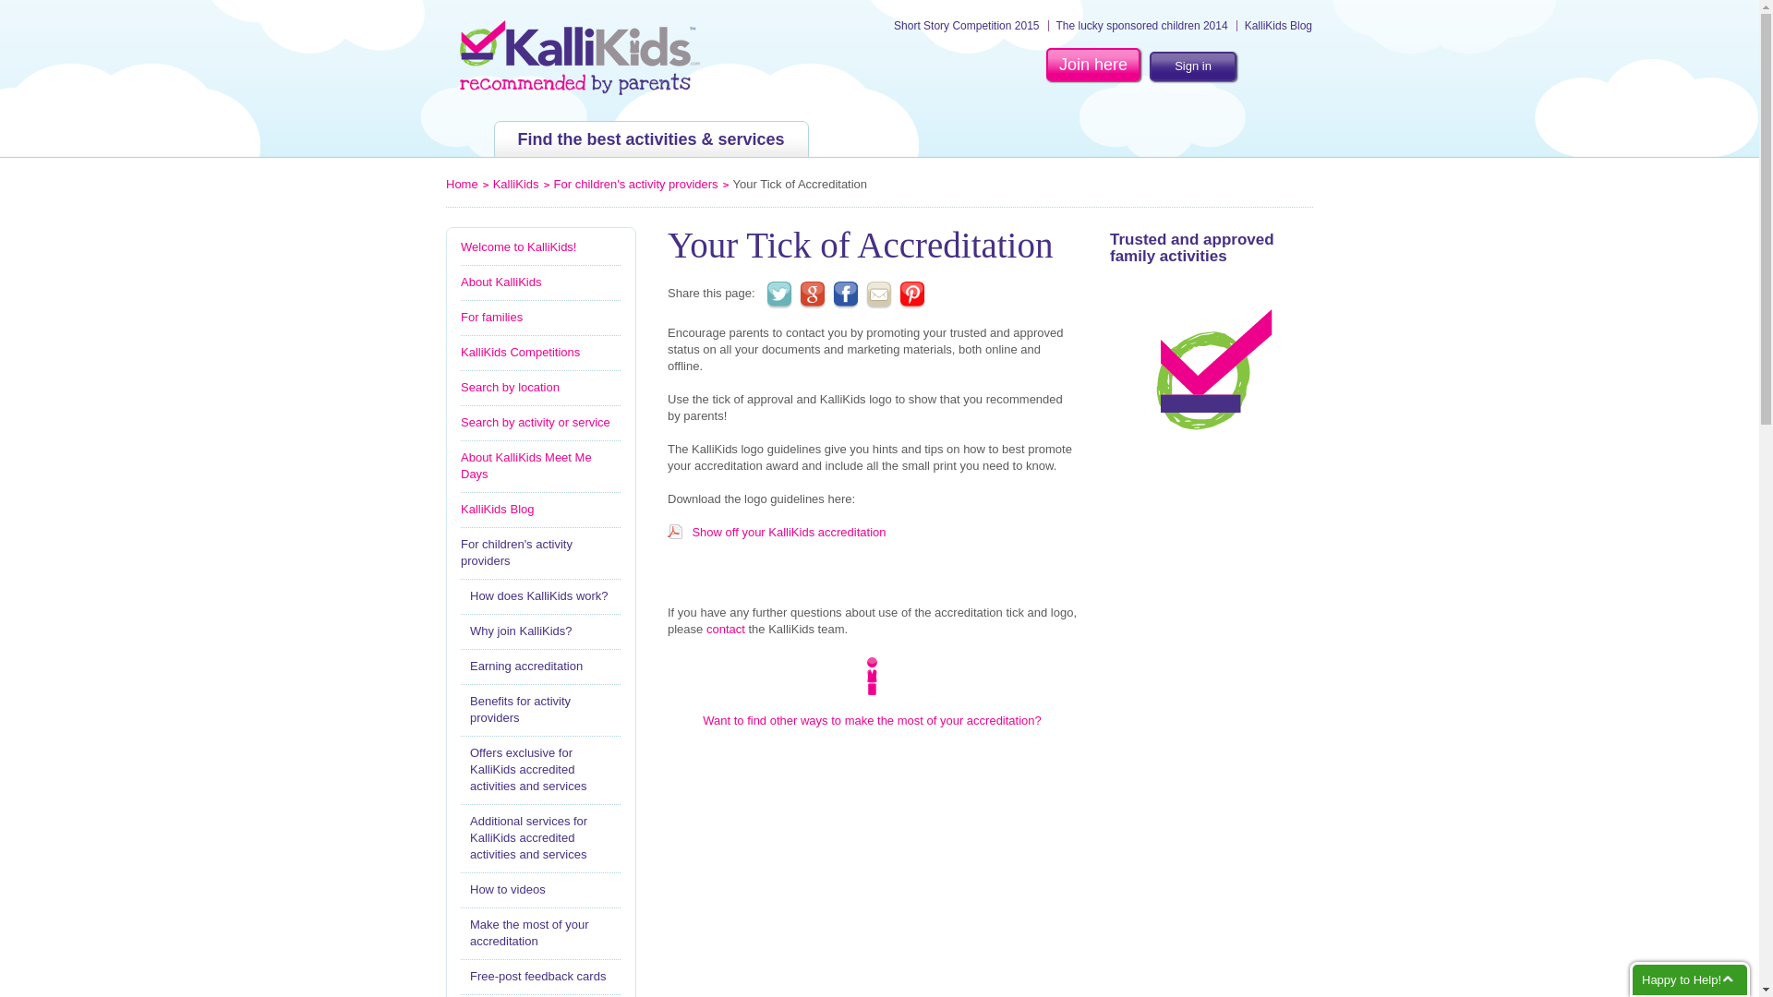 The image size is (1773, 997). What do you see at coordinates (541, 890) in the screenshot?
I see `How to videos` at bounding box center [541, 890].